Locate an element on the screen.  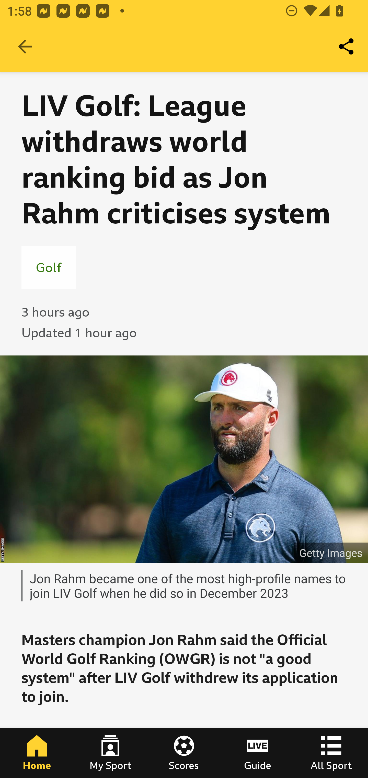
Guide is located at coordinates (258, 753).